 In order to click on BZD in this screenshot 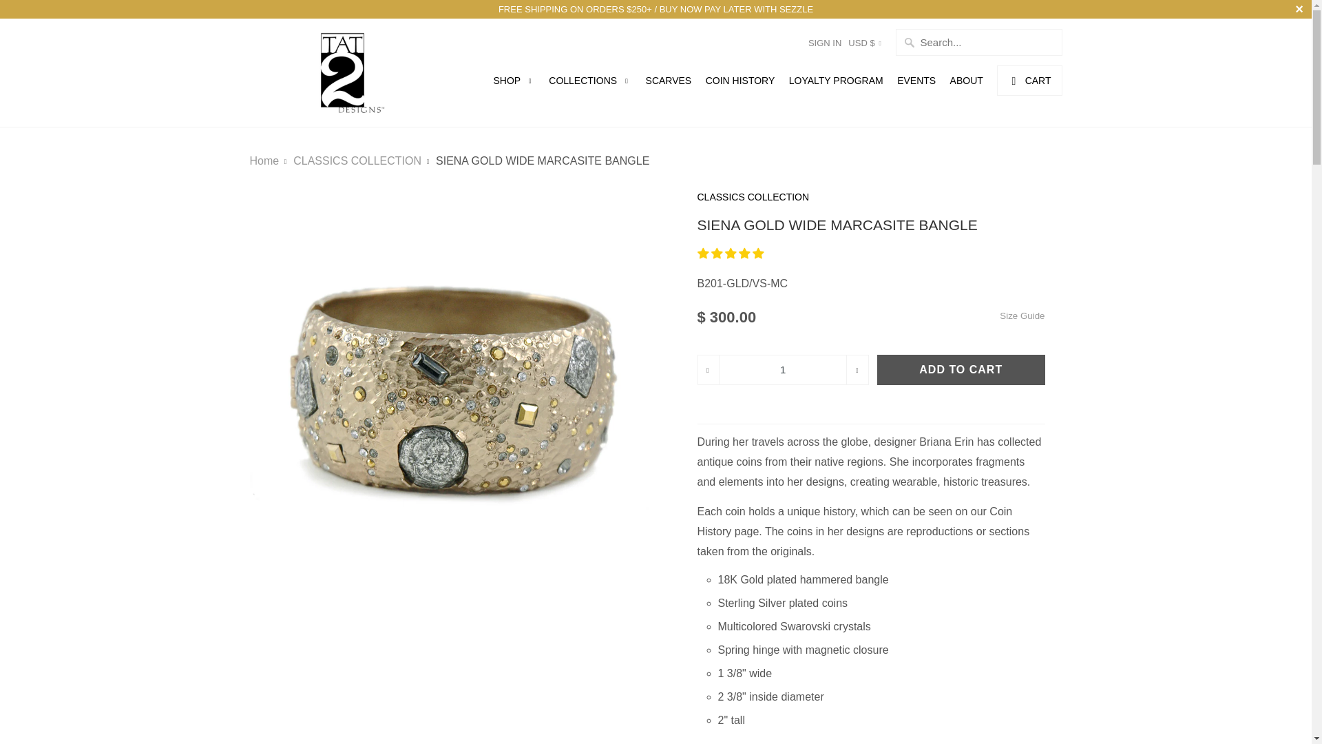, I will do `click(881, 613)`.